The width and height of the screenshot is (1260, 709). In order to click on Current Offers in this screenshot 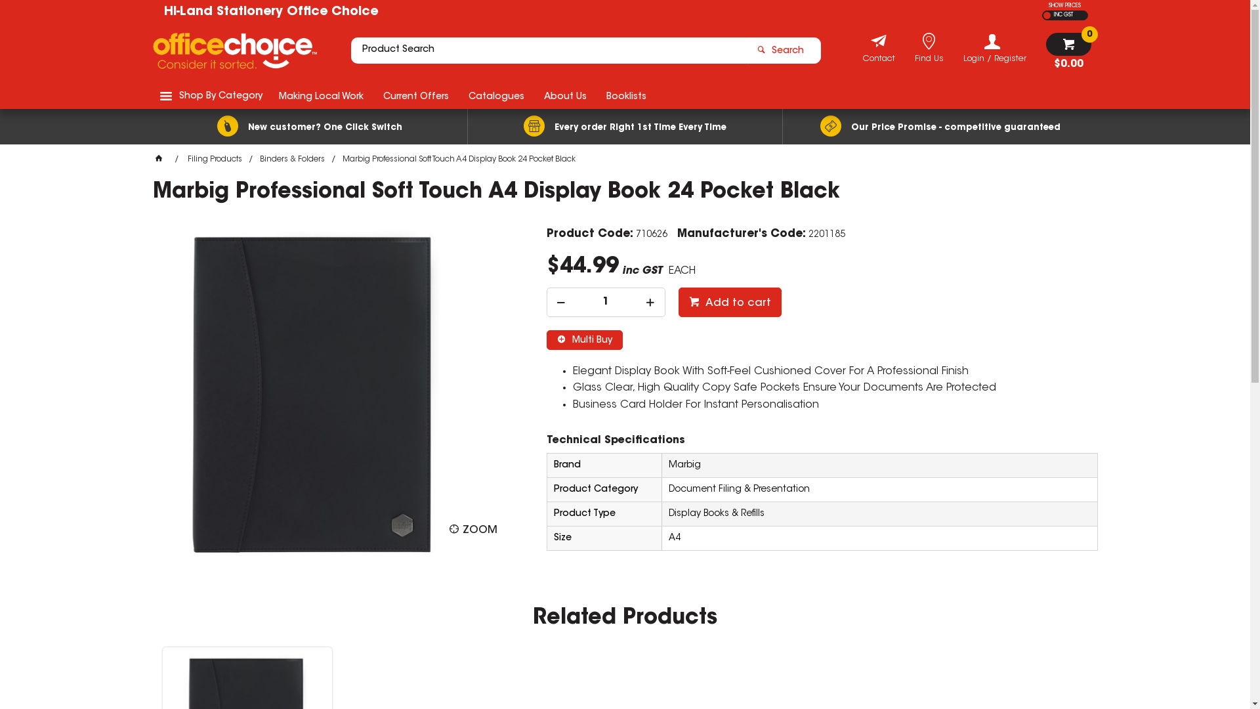, I will do `click(415, 96)`.